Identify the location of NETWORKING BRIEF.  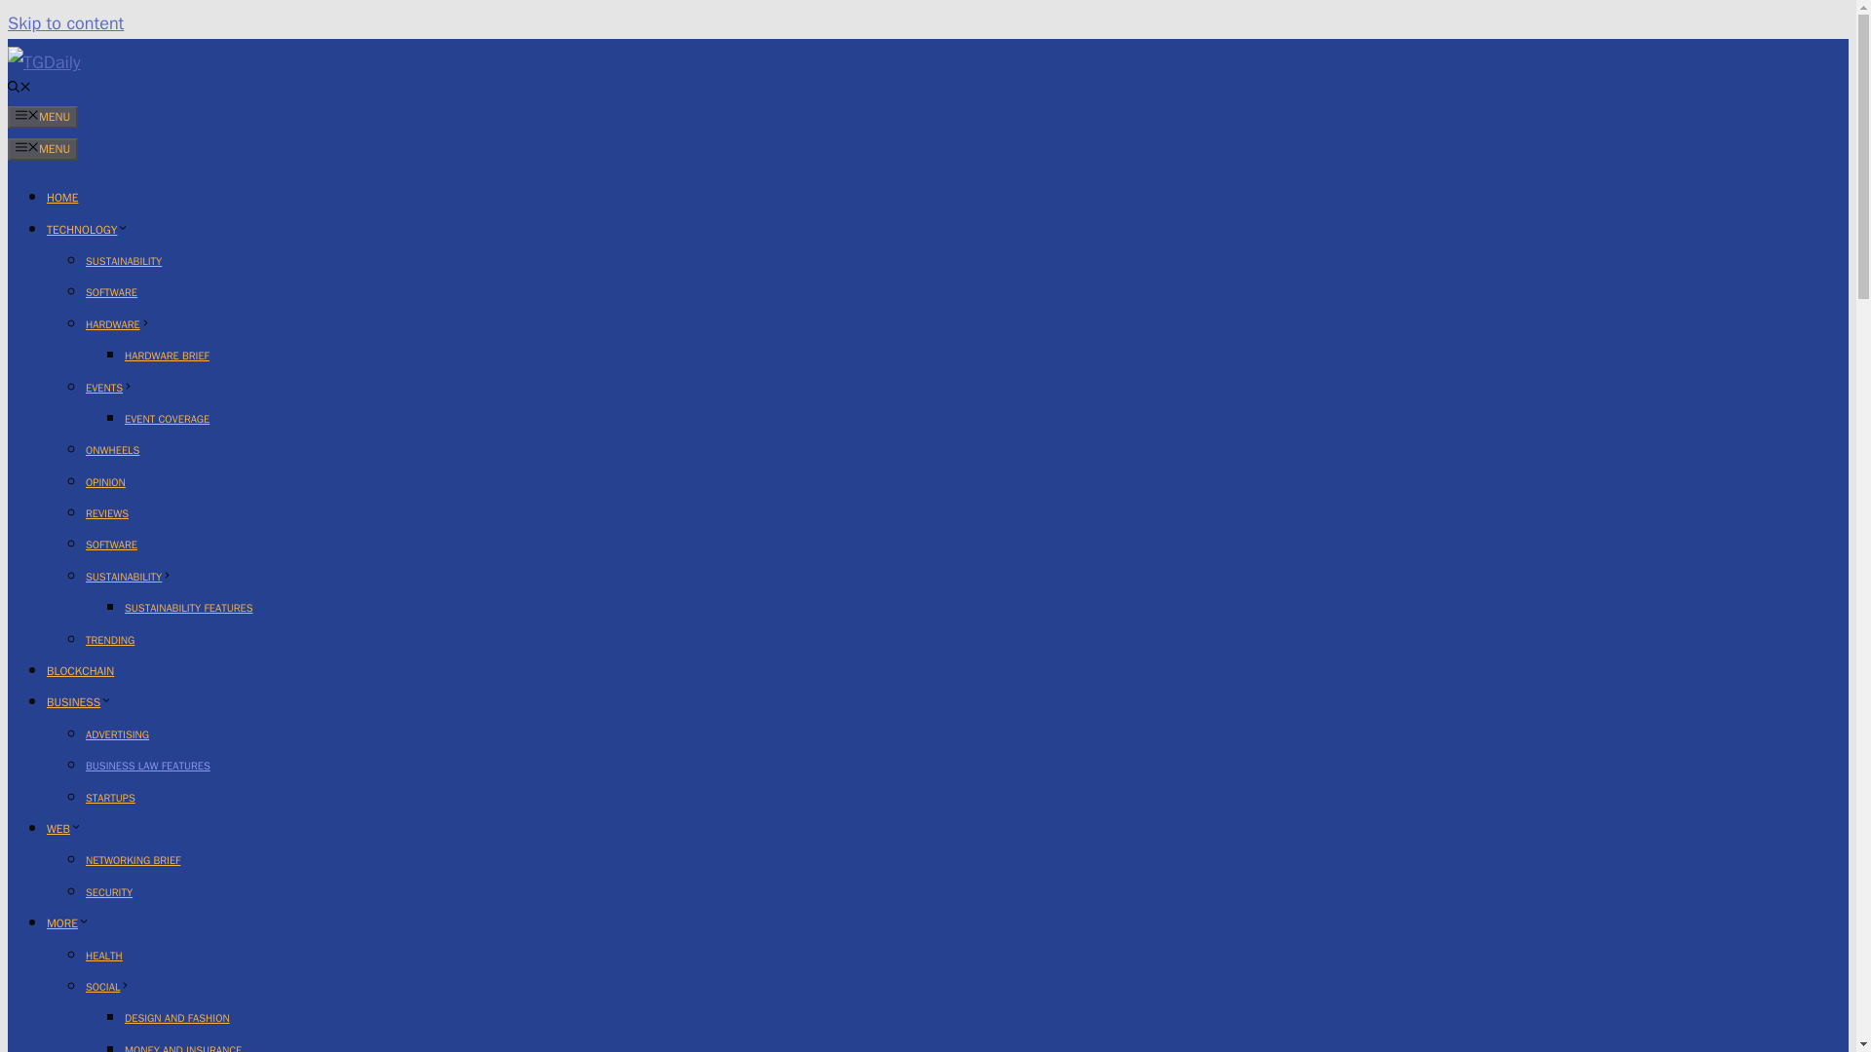
(133, 859).